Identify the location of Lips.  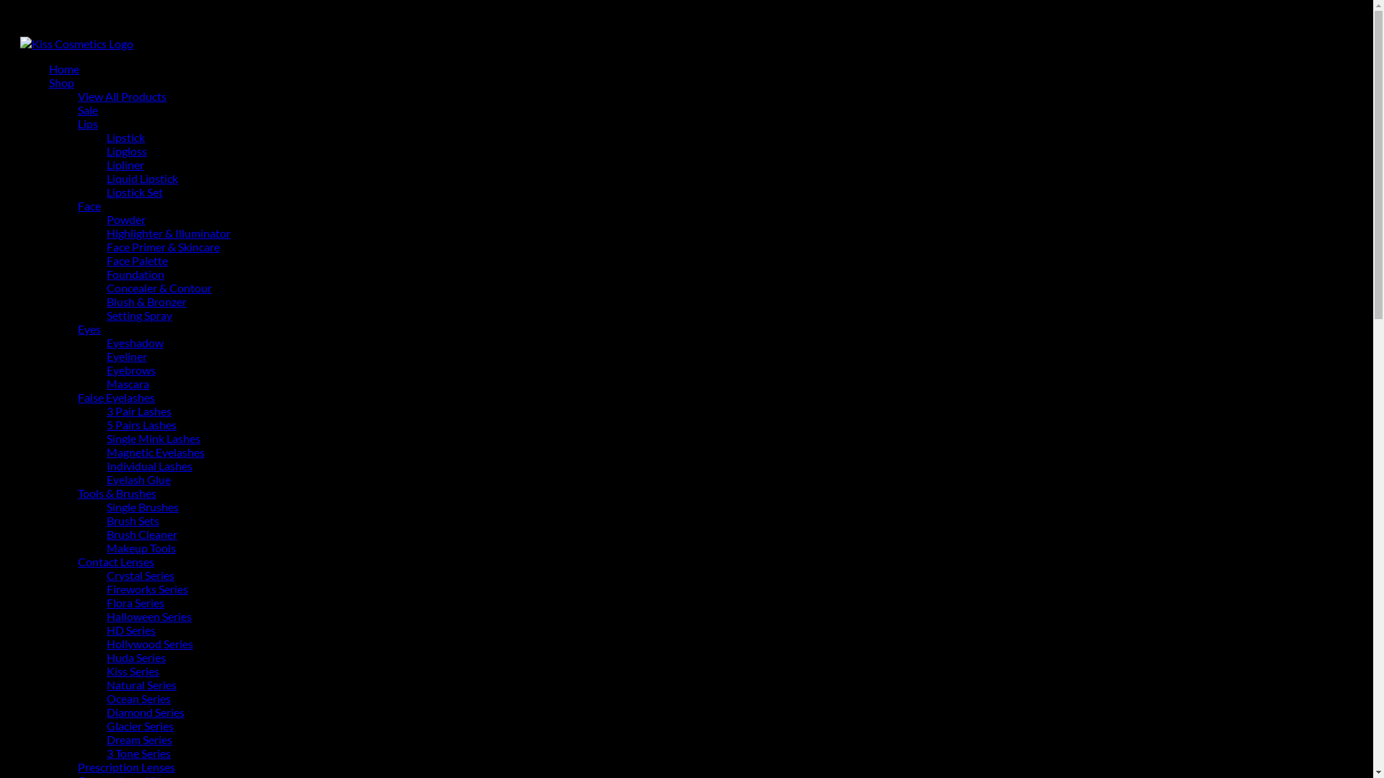
(88, 124).